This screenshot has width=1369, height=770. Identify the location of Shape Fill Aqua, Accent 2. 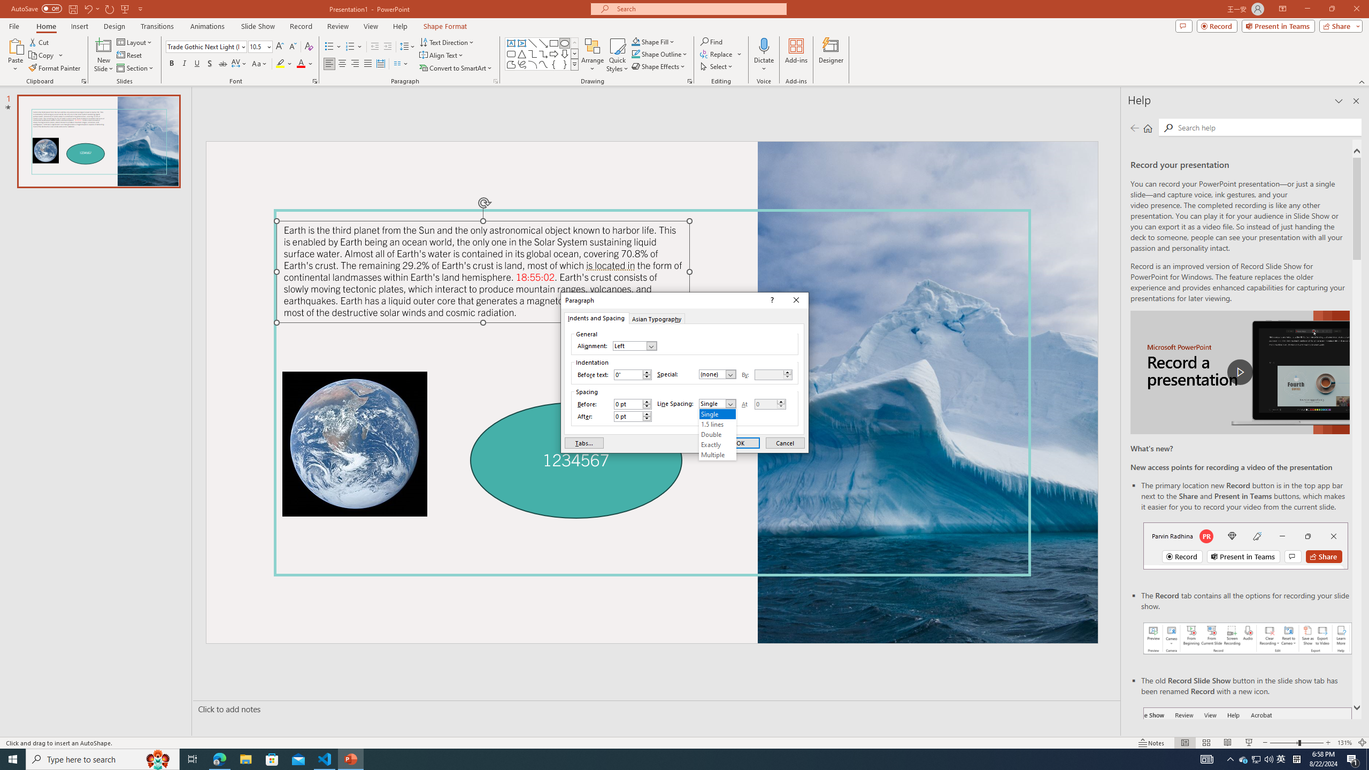
(635, 42).